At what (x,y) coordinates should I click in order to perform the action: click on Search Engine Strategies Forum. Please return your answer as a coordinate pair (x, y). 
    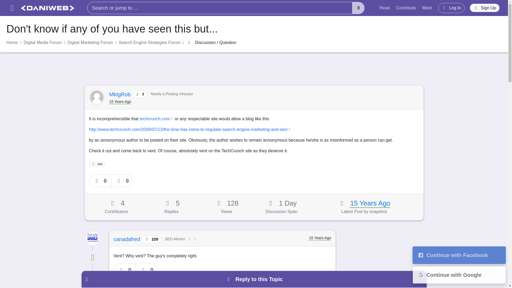
    Looking at the image, I should click on (150, 43).